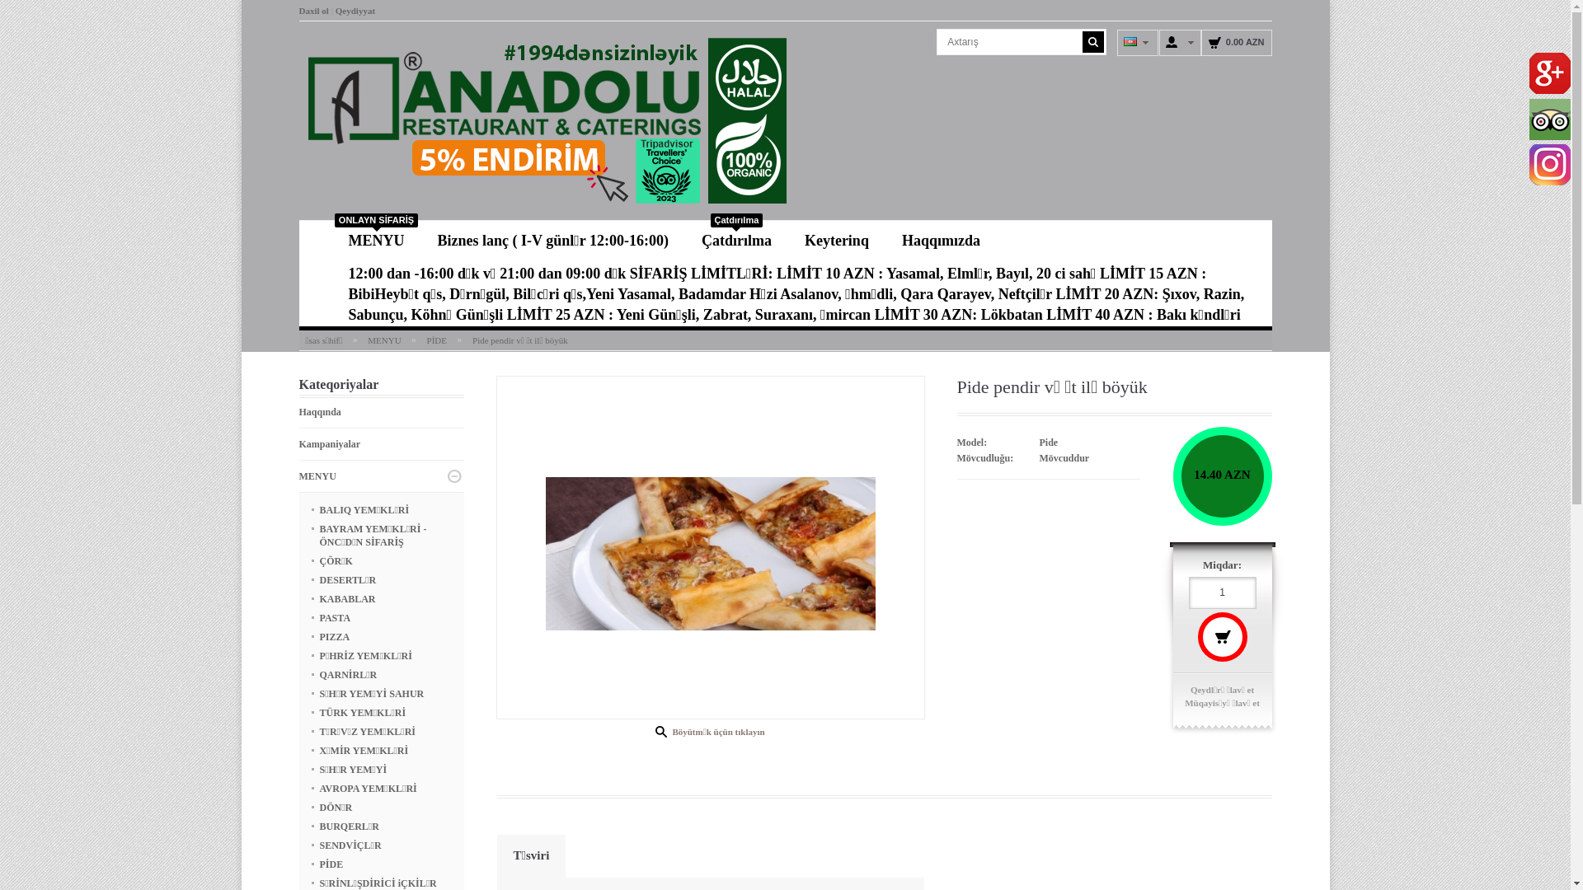 The image size is (1583, 890). Describe the element at coordinates (546, 120) in the screenshot. I see `Anadolu Restaurants & Catering` at that location.